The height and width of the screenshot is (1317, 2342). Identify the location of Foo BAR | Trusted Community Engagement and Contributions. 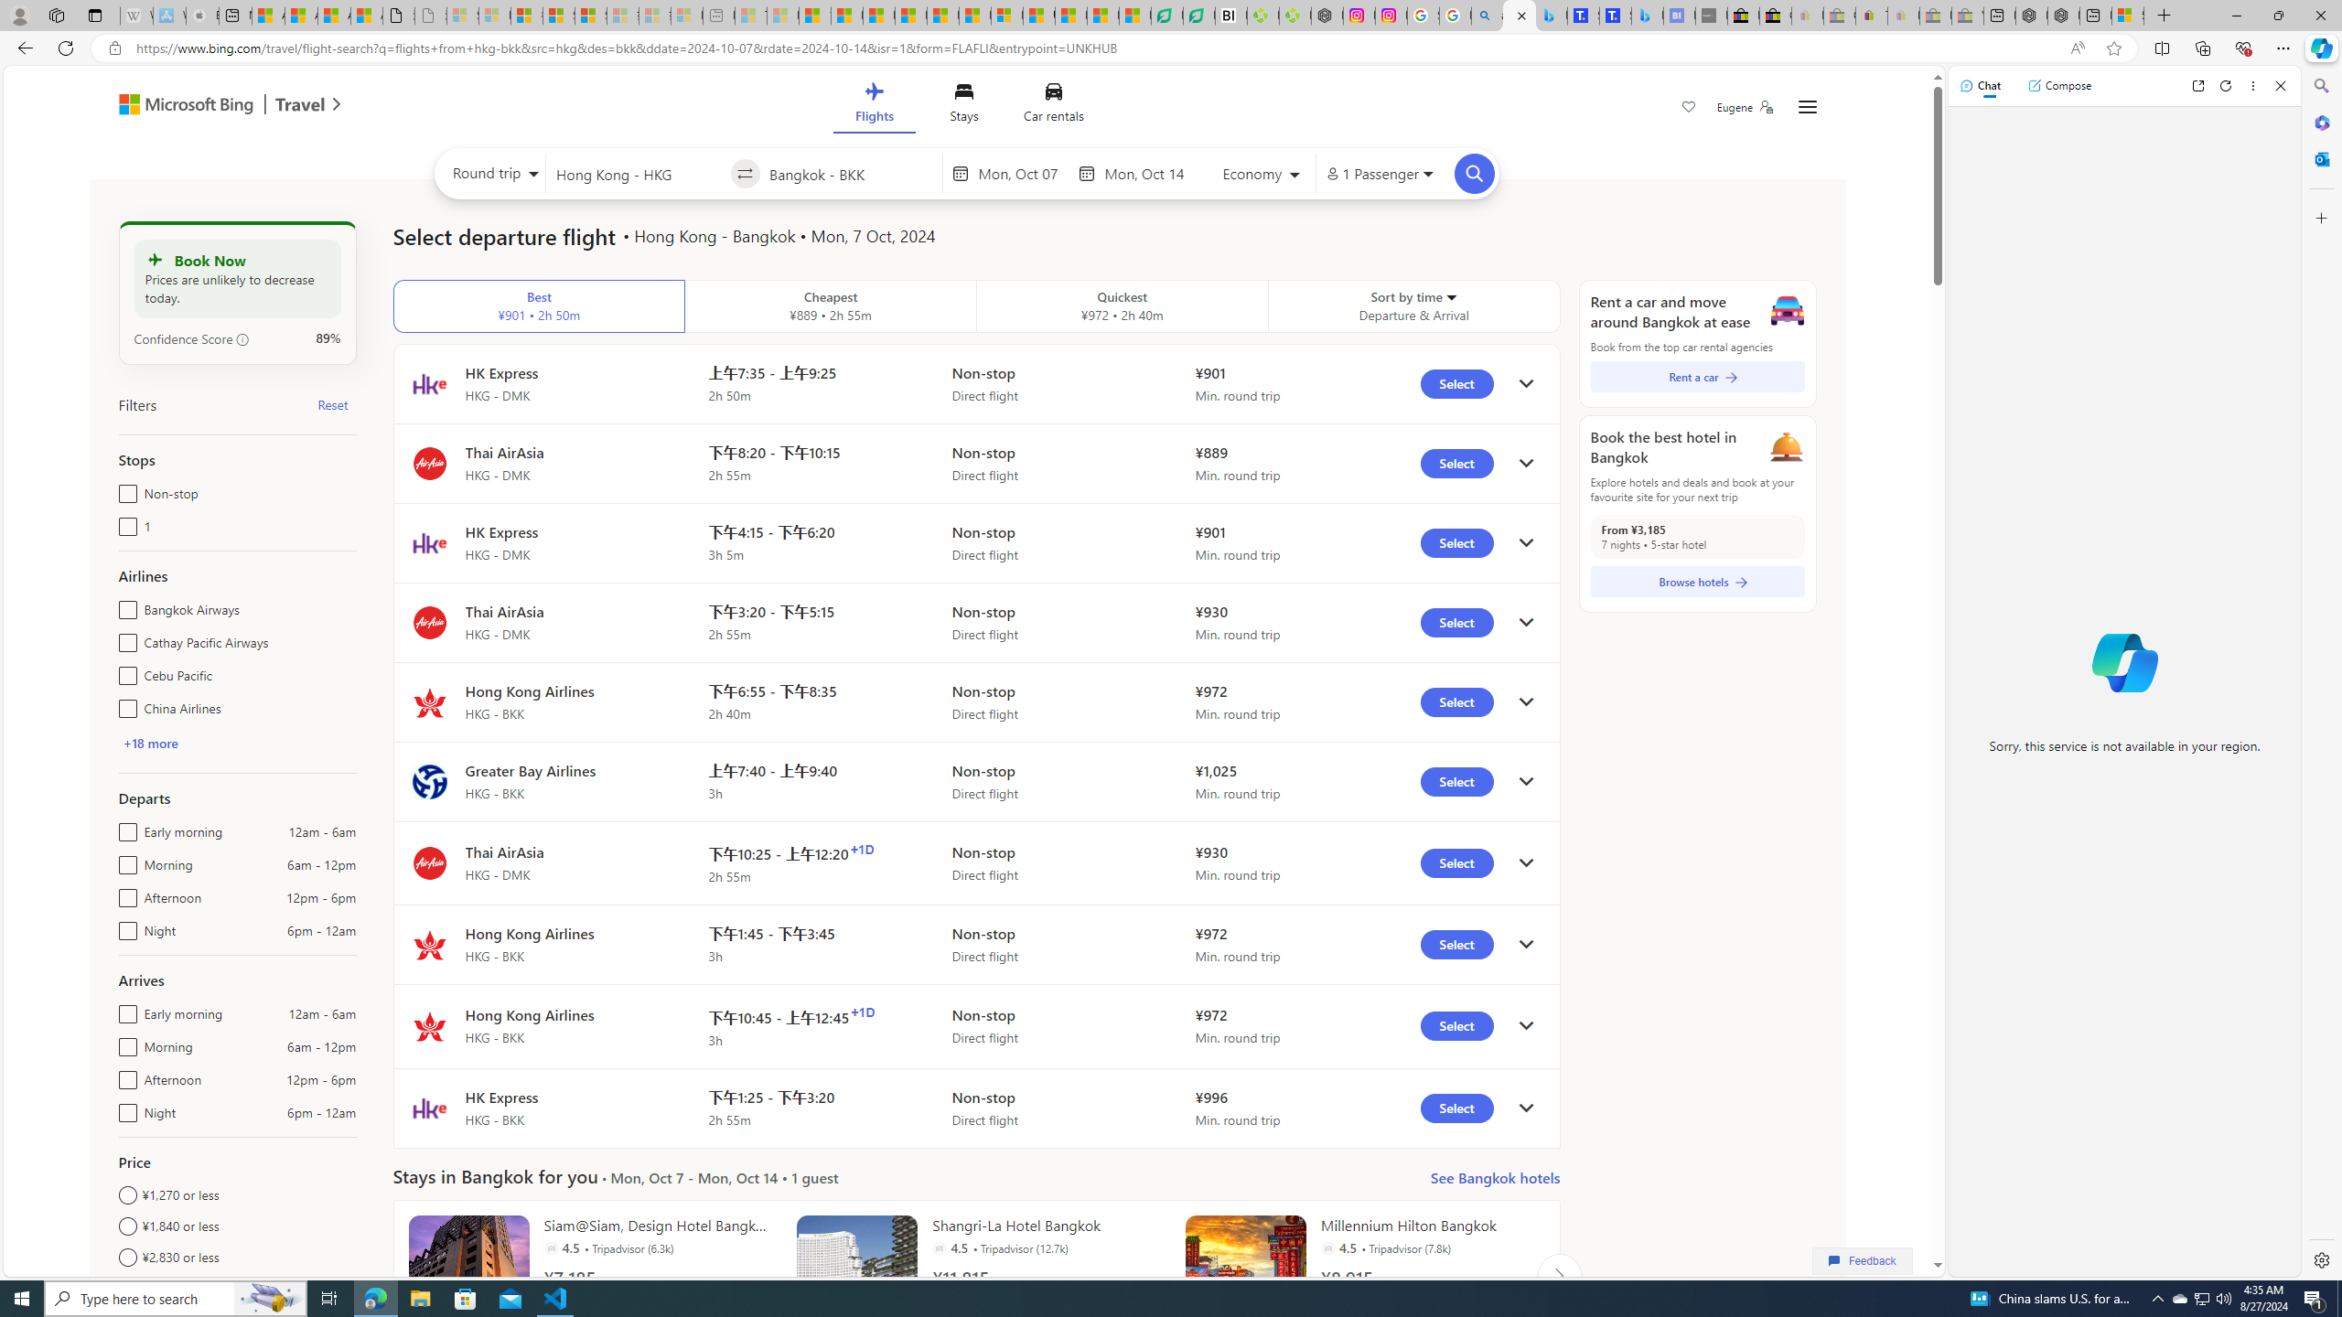
(975, 16).